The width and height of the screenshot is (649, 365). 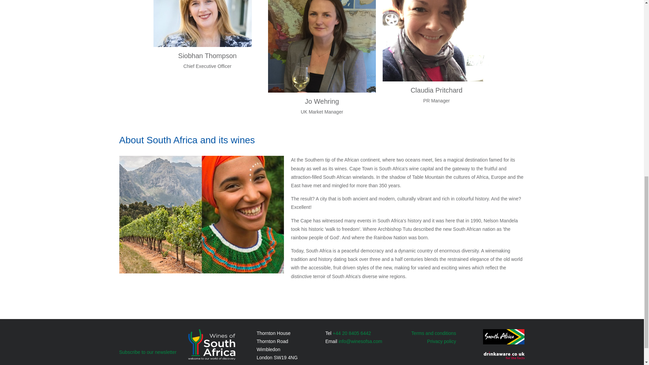 What do you see at coordinates (441, 341) in the screenshot?
I see `Privacy policy` at bounding box center [441, 341].